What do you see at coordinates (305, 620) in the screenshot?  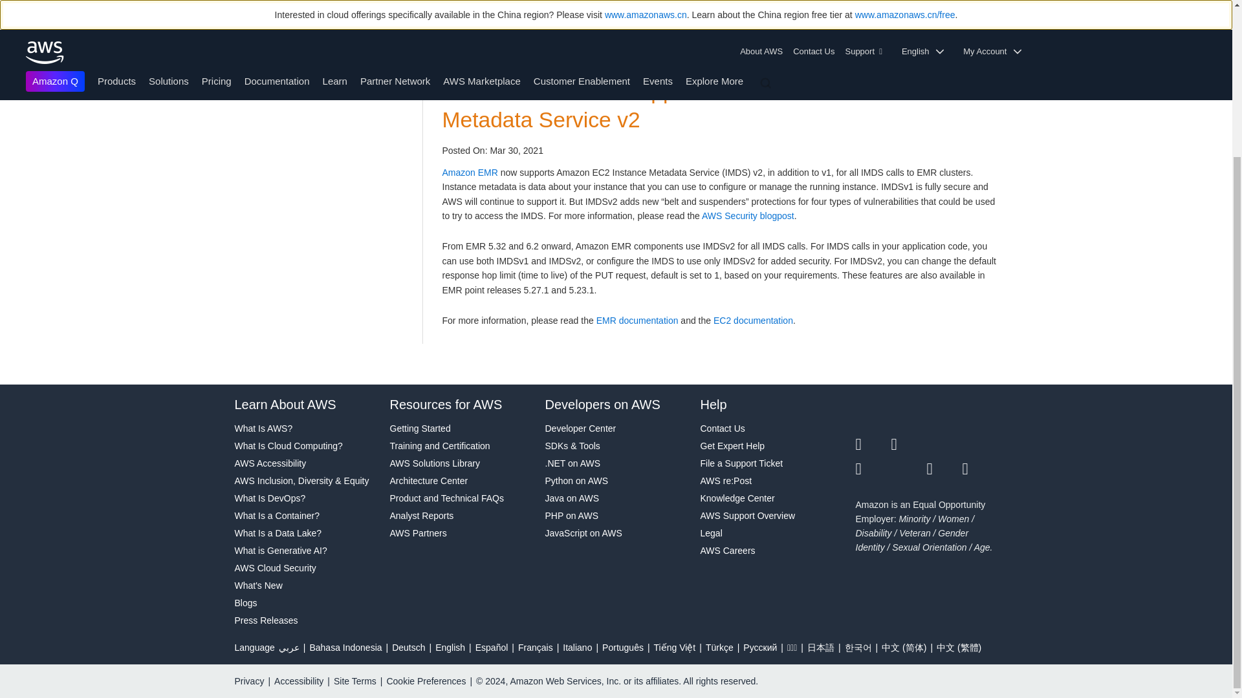 I see `Press Releases` at bounding box center [305, 620].